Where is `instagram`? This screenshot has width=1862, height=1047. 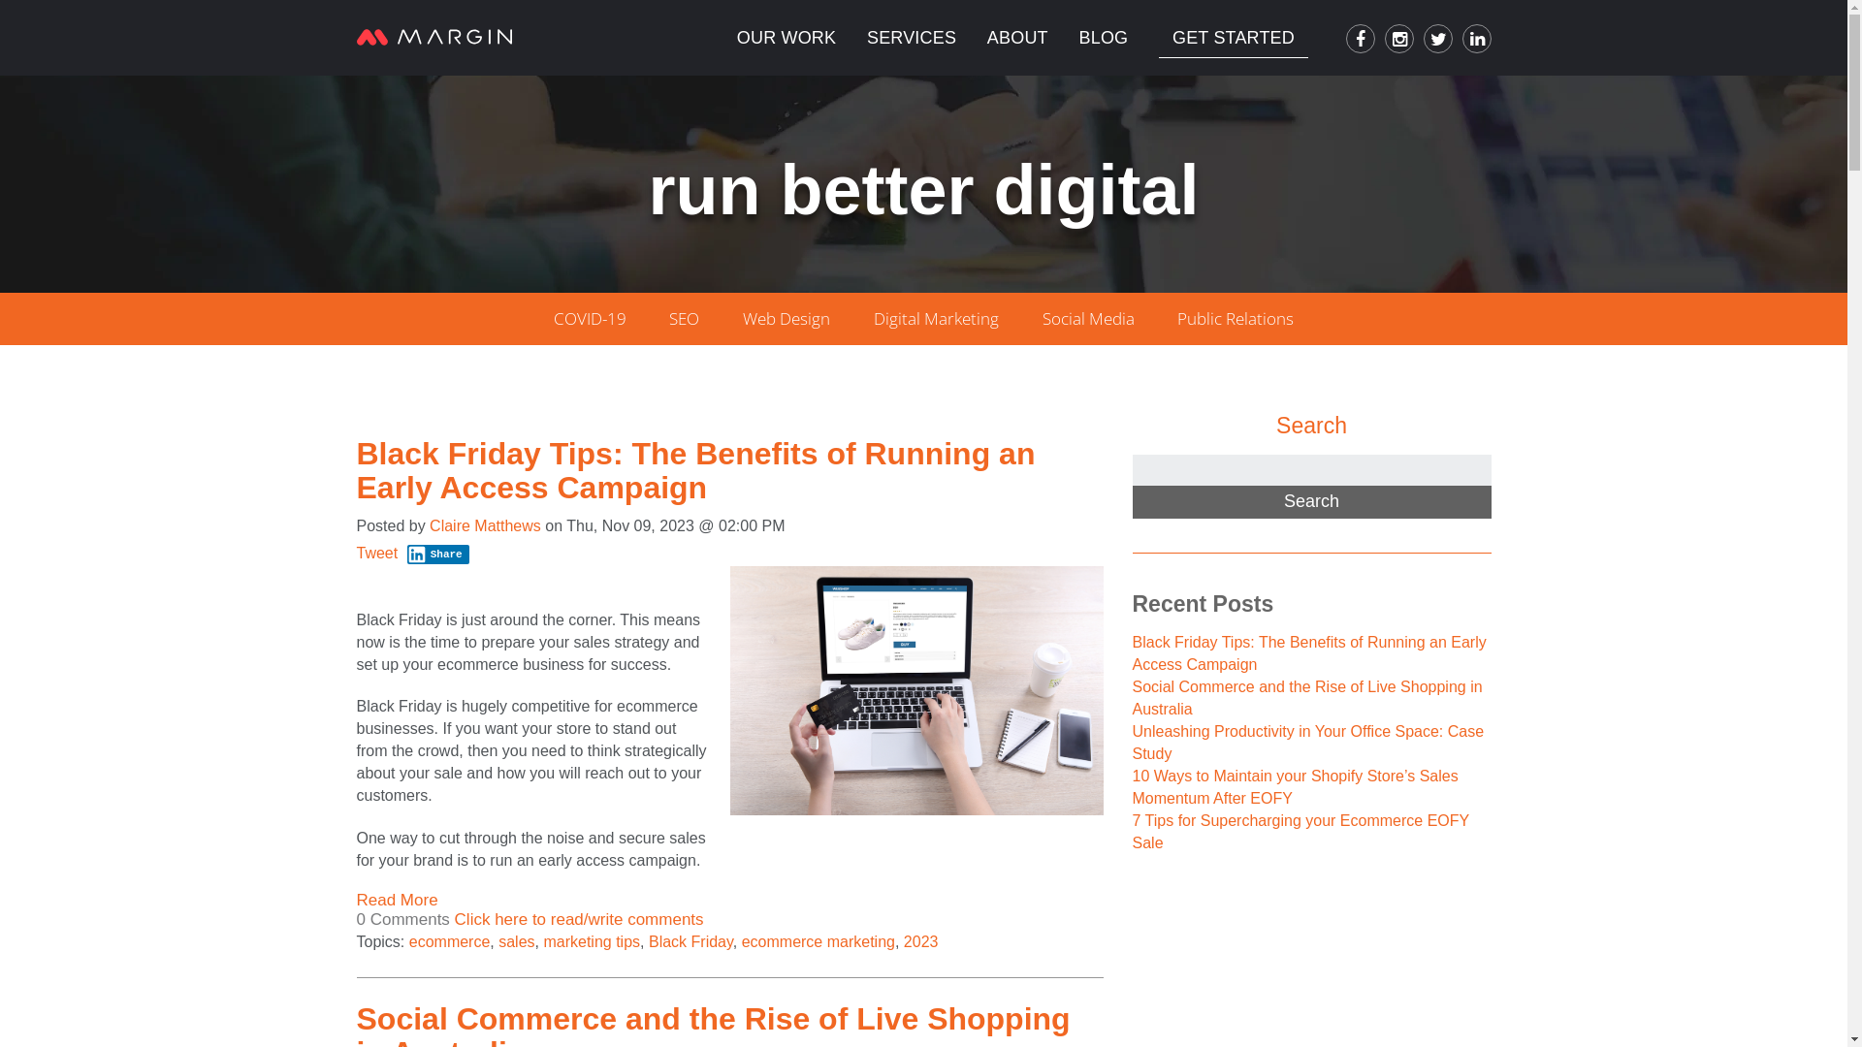
instagram is located at coordinates (1399, 39).